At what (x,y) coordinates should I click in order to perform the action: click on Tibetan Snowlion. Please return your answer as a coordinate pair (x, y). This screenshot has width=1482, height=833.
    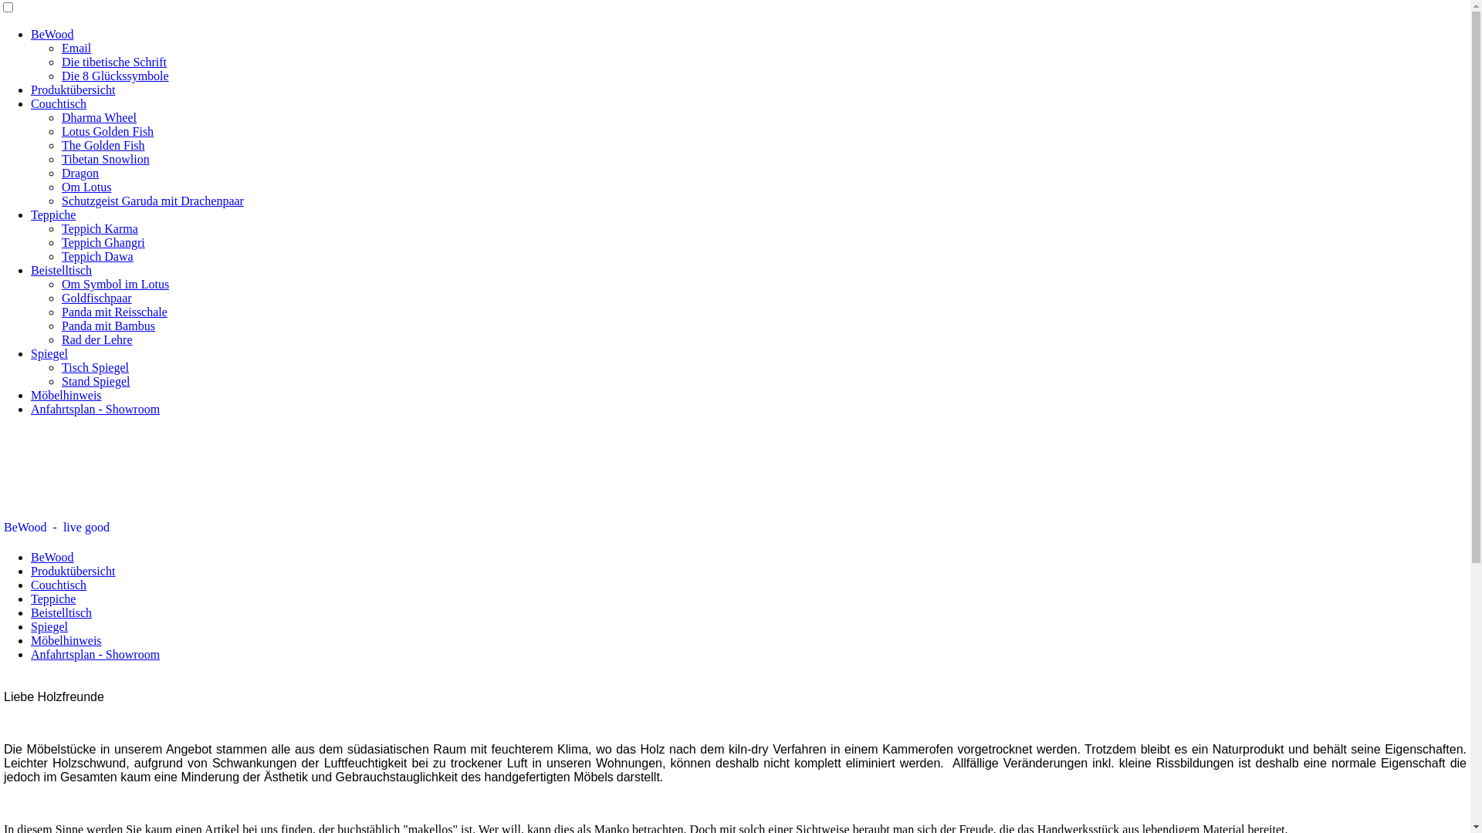
    Looking at the image, I should click on (106, 159).